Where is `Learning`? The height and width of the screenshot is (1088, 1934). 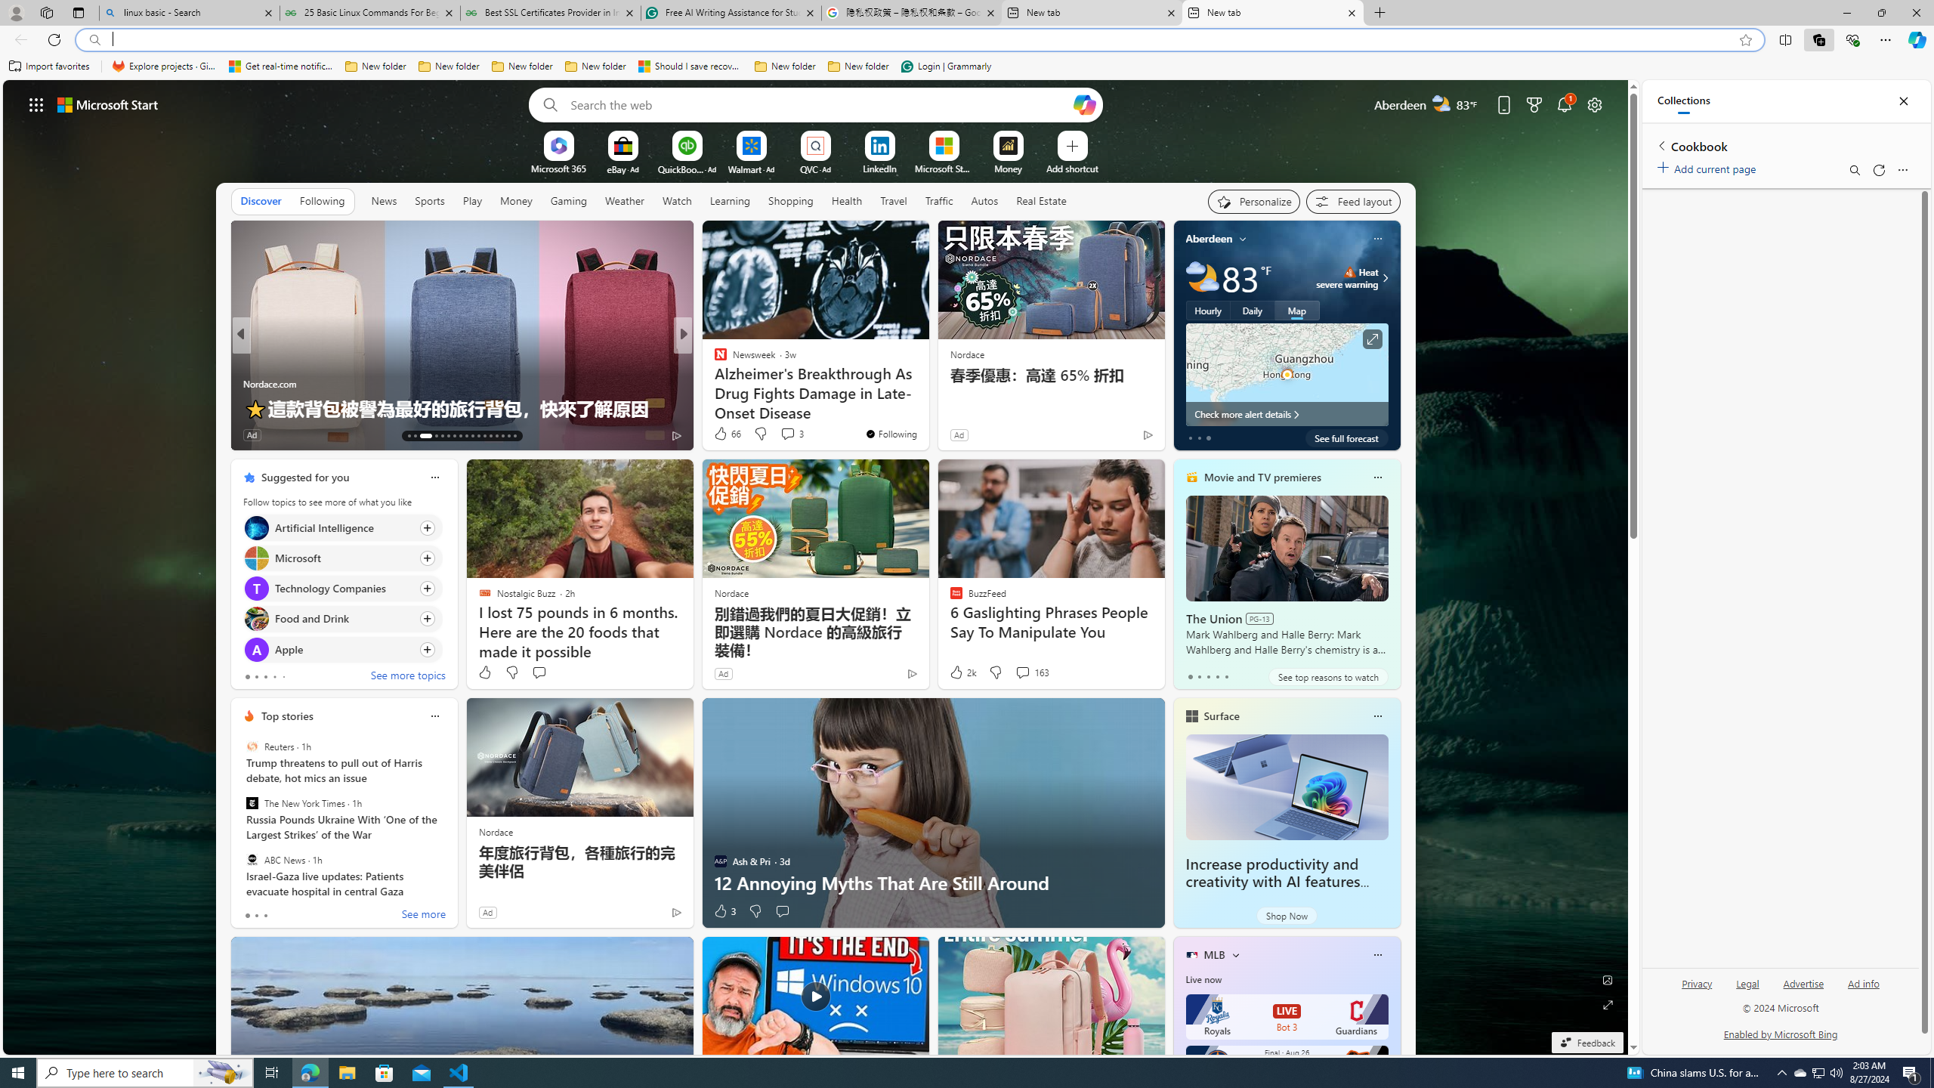
Learning is located at coordinates (730, 201).